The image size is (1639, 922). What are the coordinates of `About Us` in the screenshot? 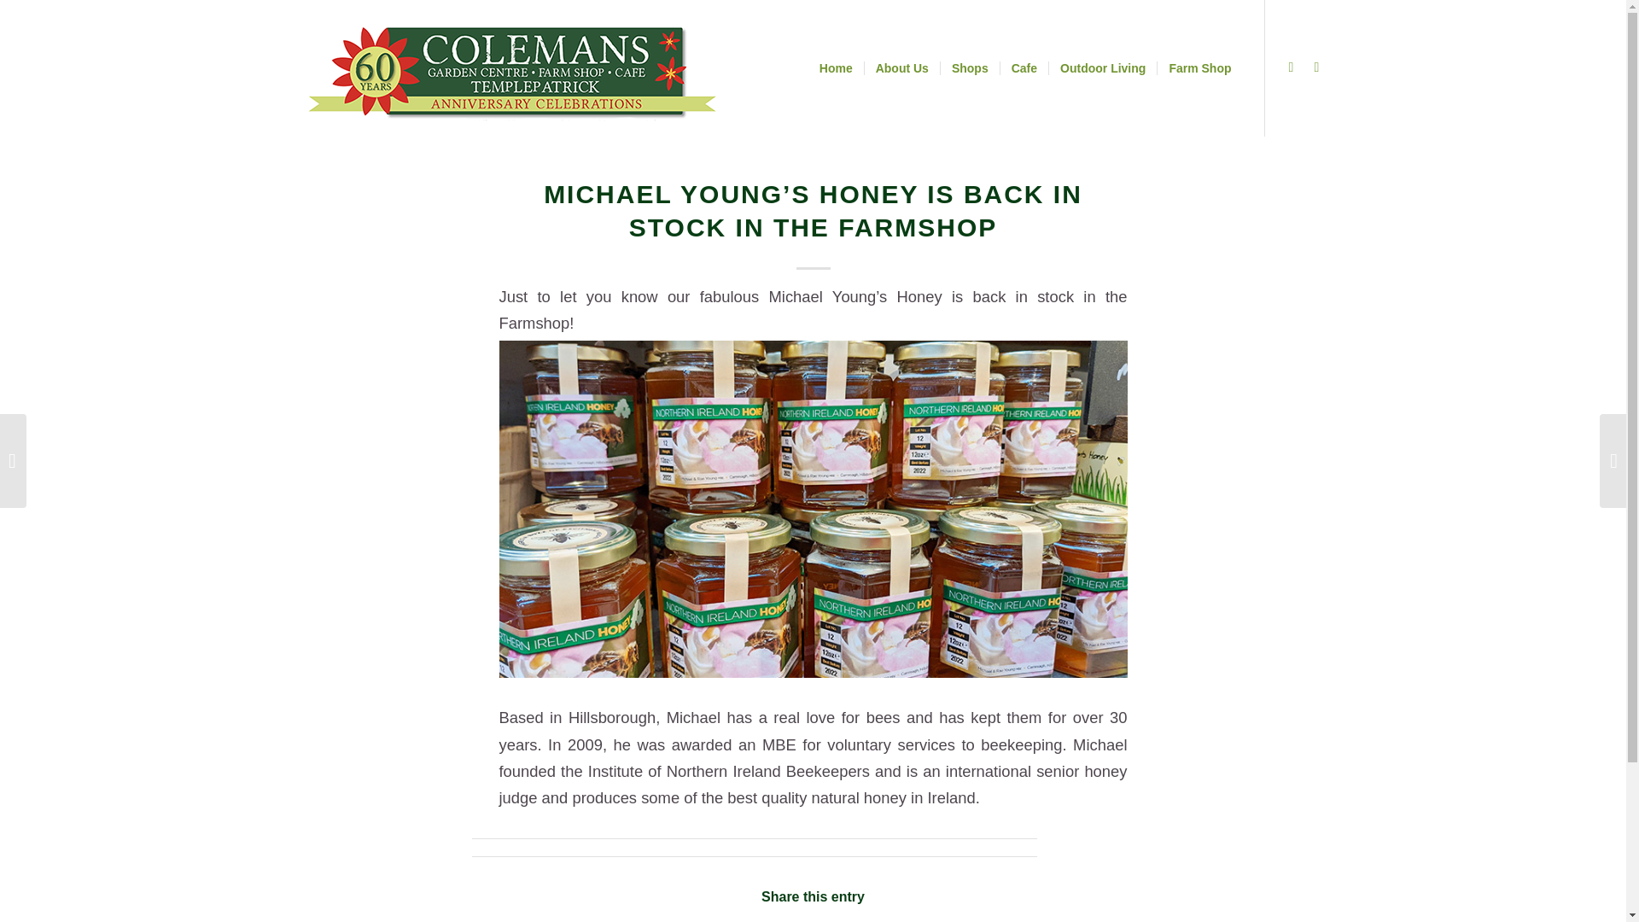 It's located at (901, 68).